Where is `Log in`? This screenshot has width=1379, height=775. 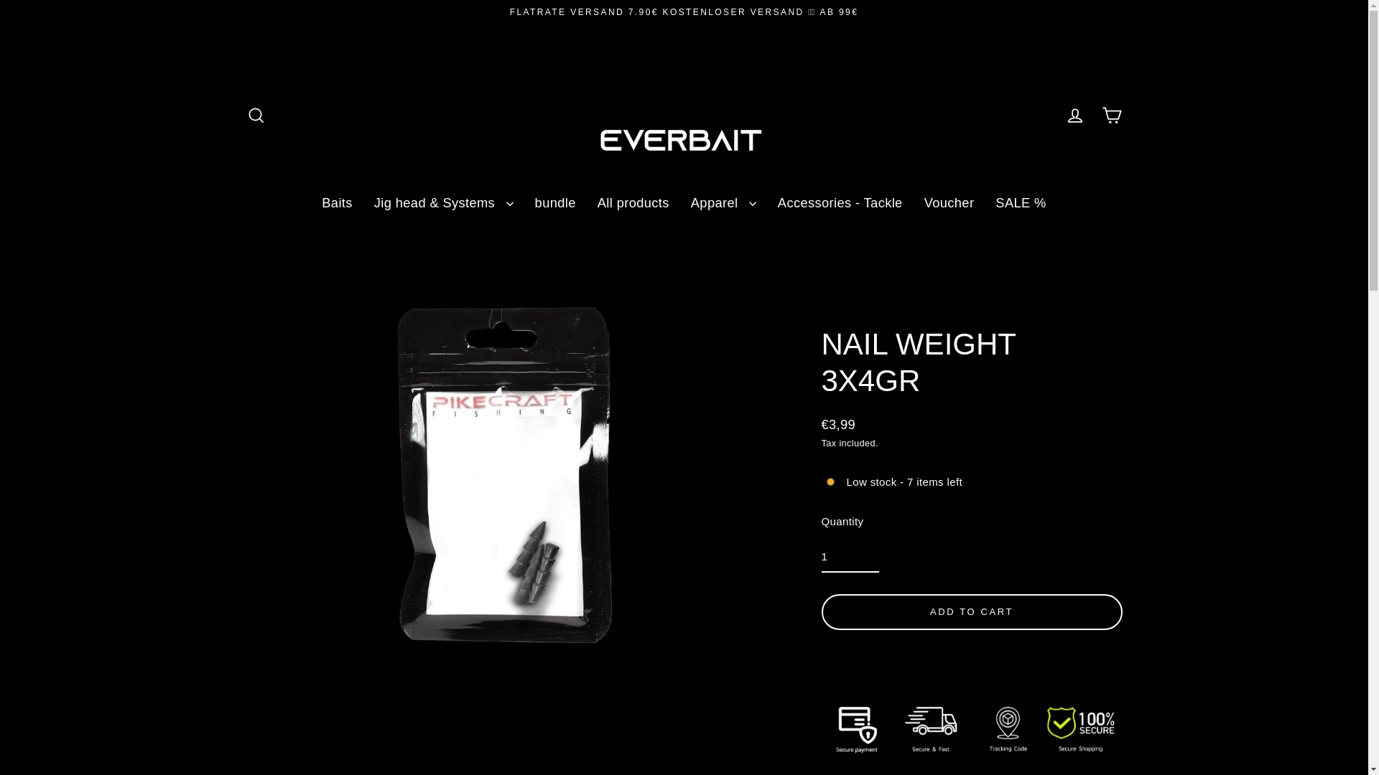
Log in is located at coordinates (1074, 116).